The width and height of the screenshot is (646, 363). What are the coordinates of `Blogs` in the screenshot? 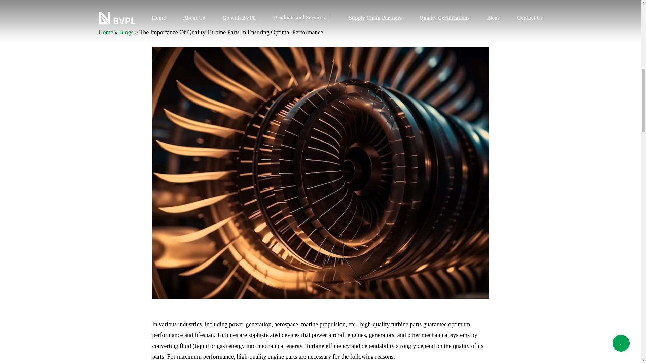 It's located at (126, 32).